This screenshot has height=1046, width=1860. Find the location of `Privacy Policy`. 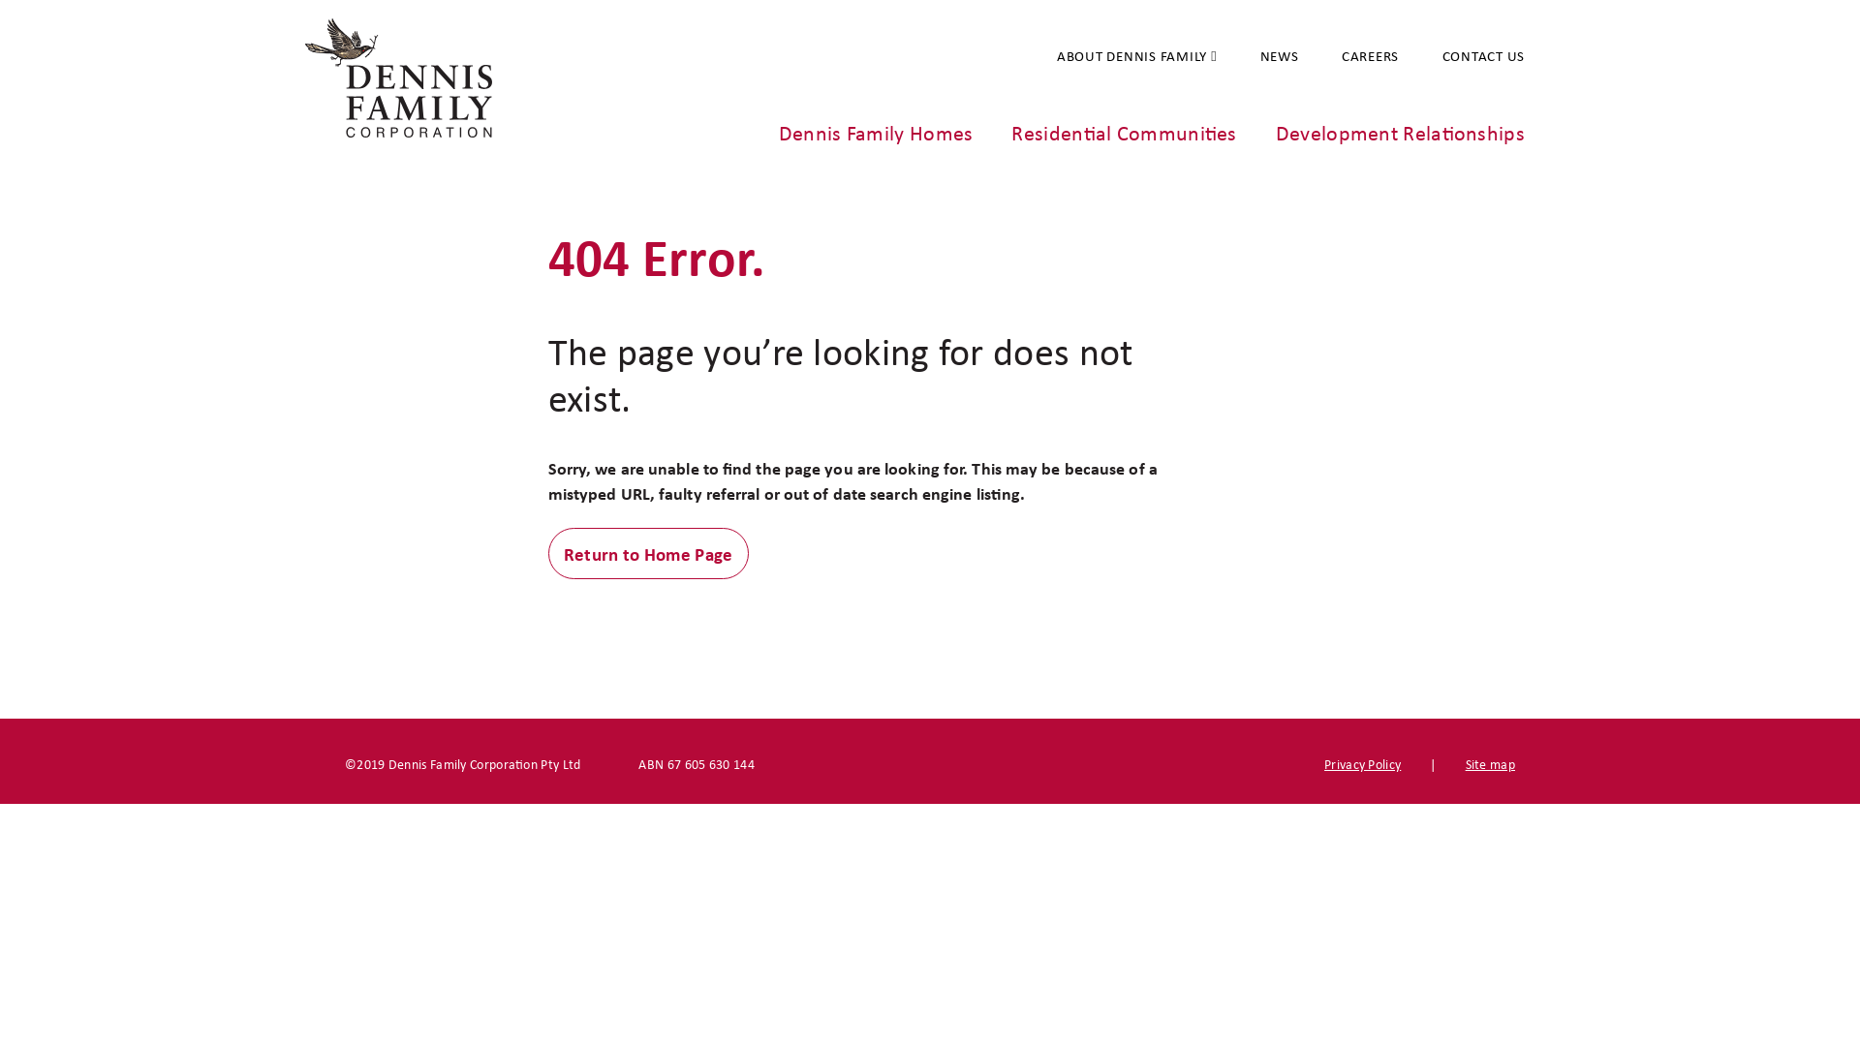

Privacy Policy is located at coordinates (1362, 763).